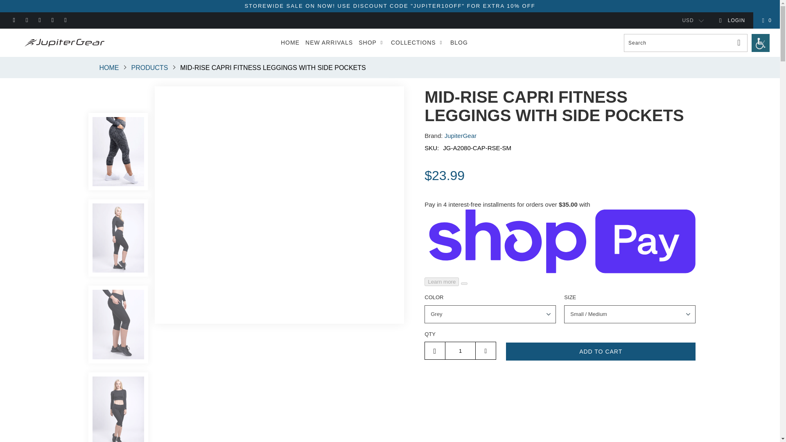 The height and width of the screenshot is (442, 786). I want to click on Jupiter Gear on Pinterest, so click(52, 20).